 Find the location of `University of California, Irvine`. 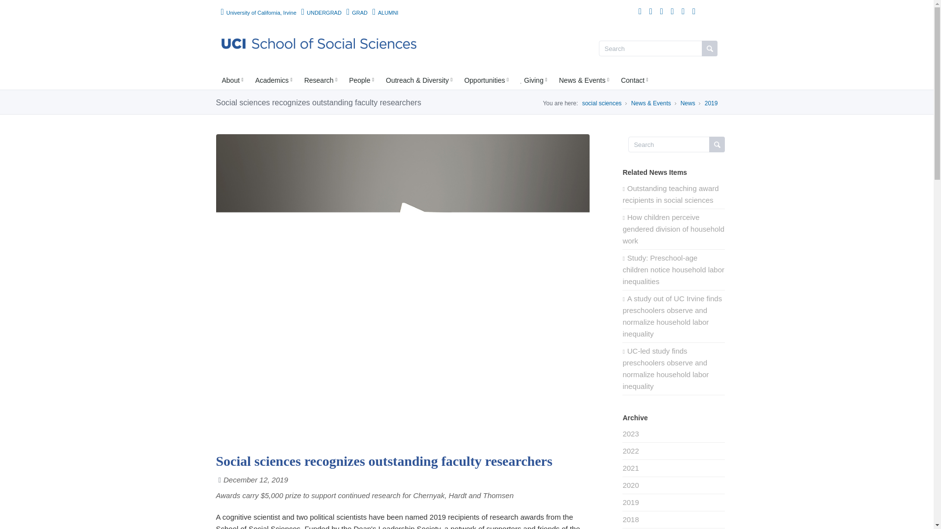

University of California, Irvine is located at coordinates (258, 13).